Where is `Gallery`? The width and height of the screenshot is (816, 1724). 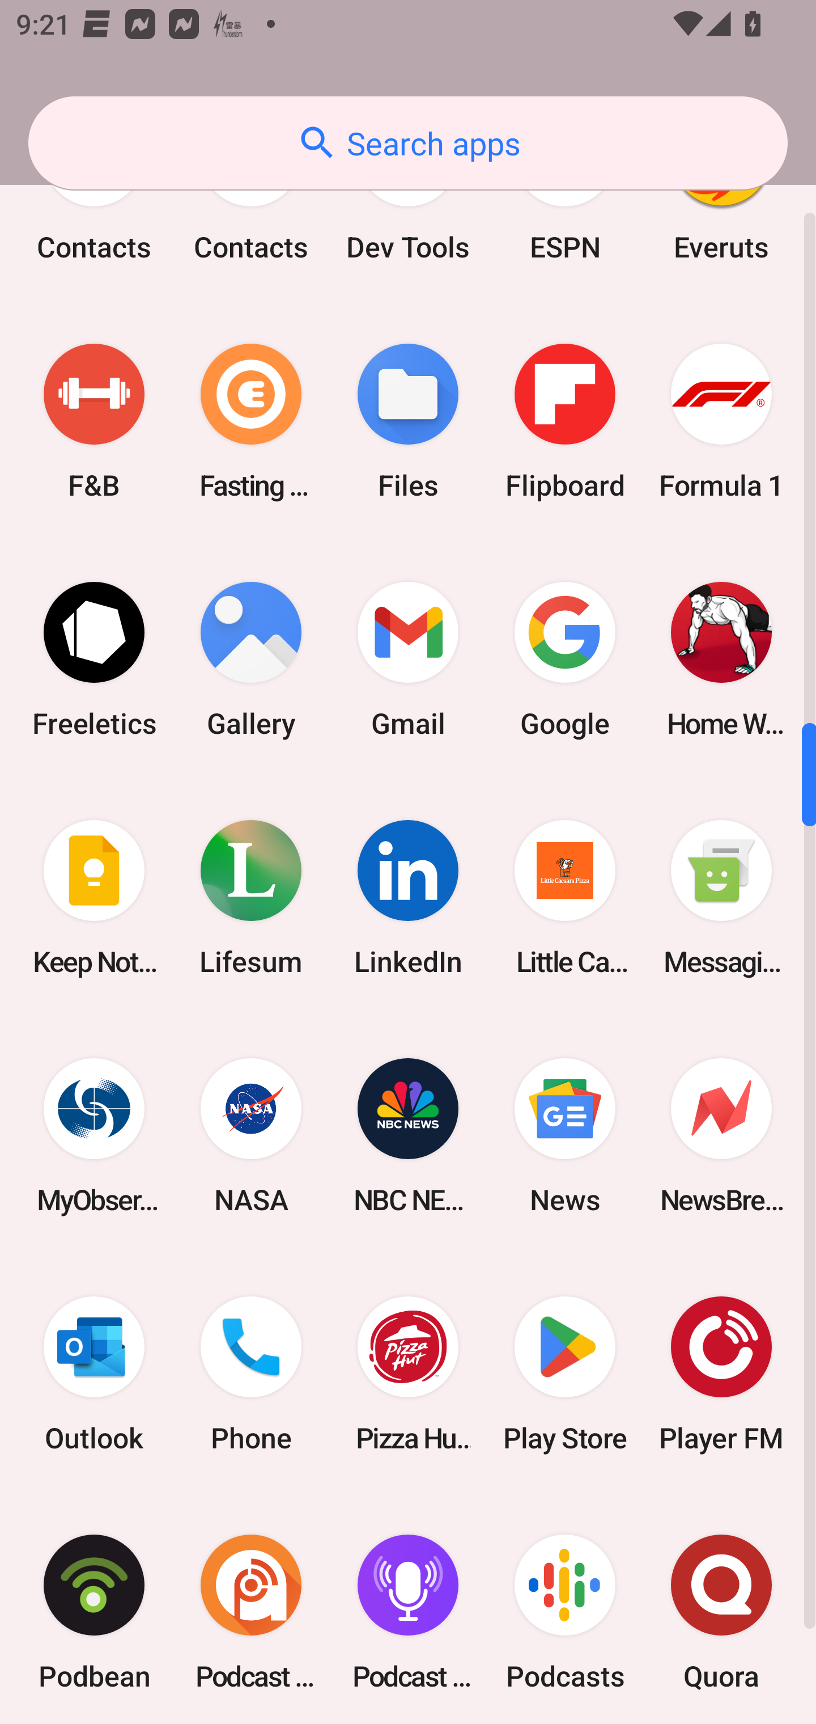
Gallery is located at coordinates (251, 659).